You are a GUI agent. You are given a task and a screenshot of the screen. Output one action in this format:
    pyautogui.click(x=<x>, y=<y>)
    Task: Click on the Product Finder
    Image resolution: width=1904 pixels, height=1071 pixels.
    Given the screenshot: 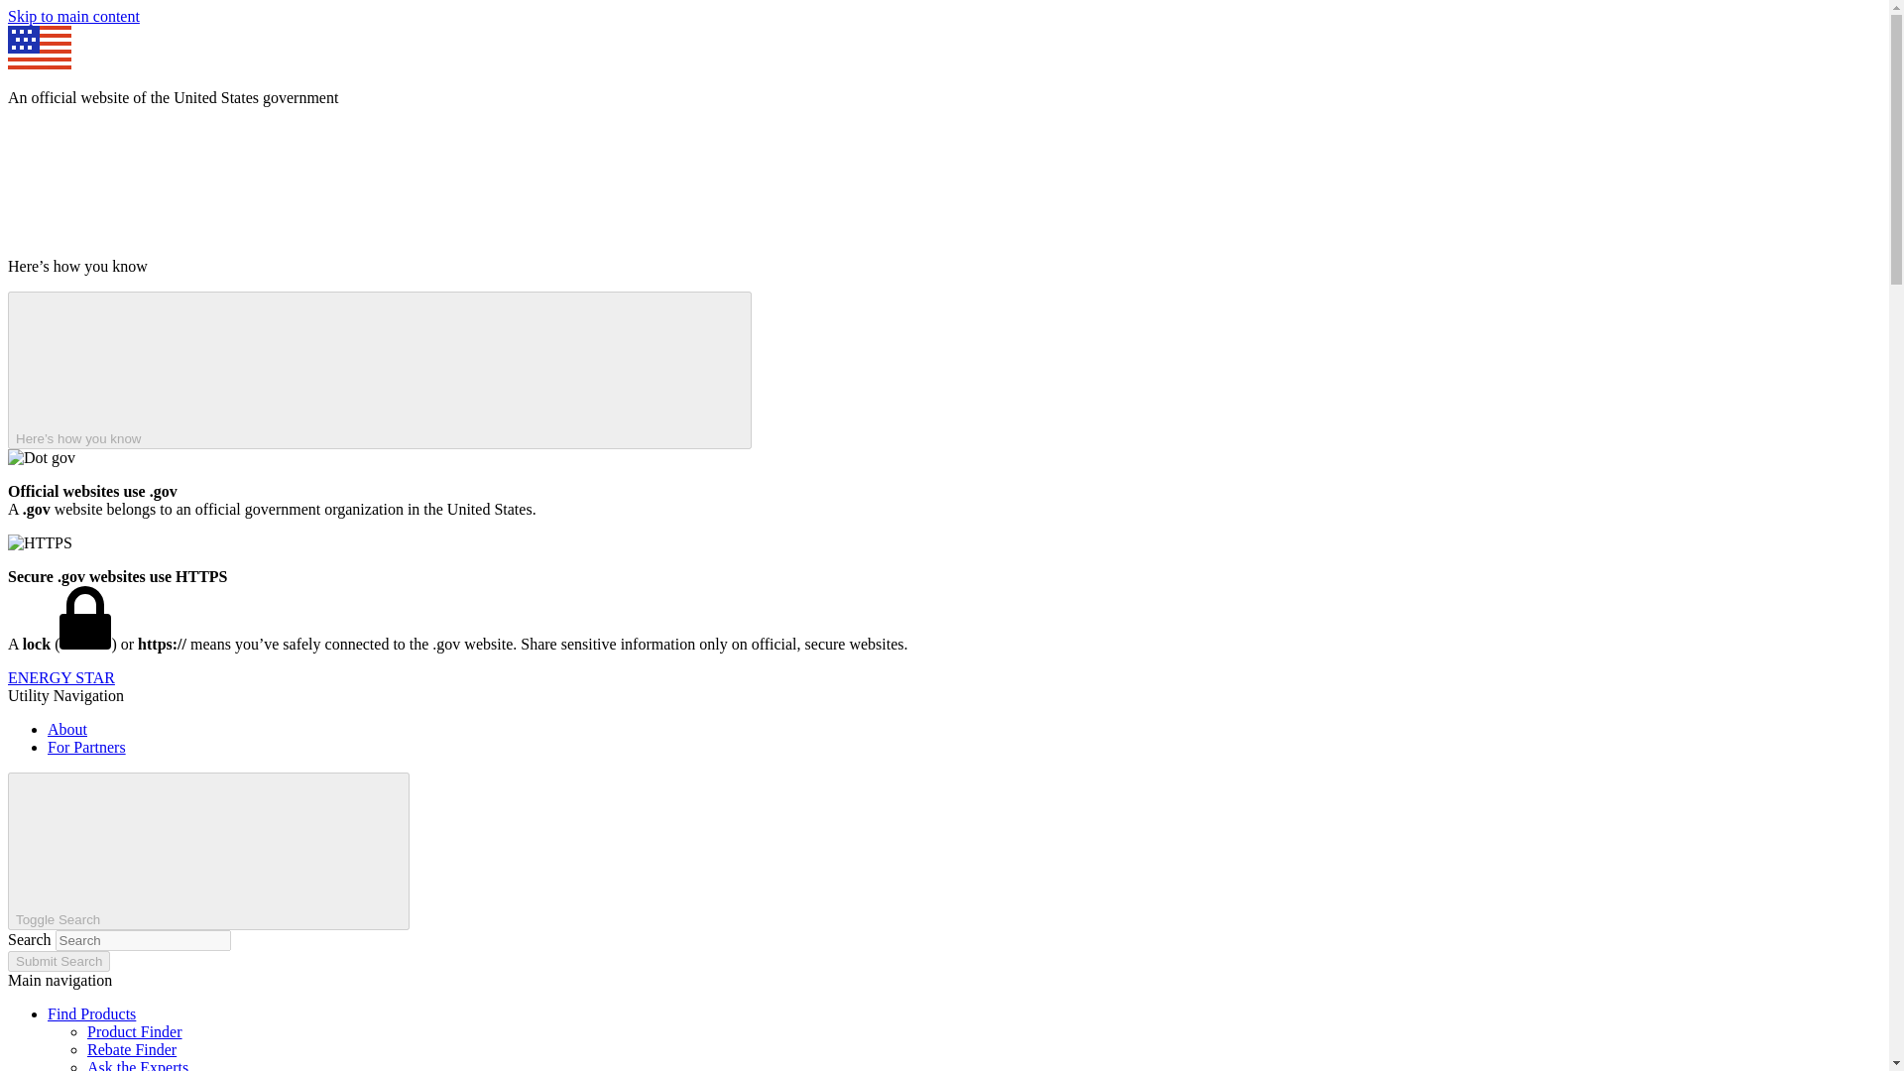 What is the action you would take?
    pyautogui.click(x=135, y=1031)
    